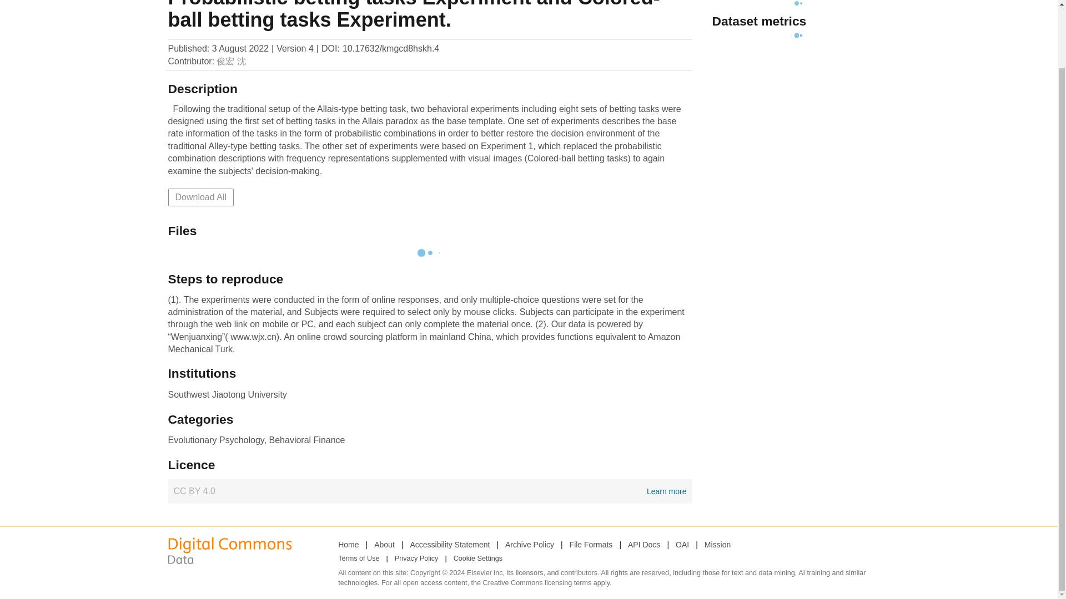 This screenshot has height=599, width=1066. Describe the element at coordinates (643, 544) in the screenshot. I see `API Docs` at that location.